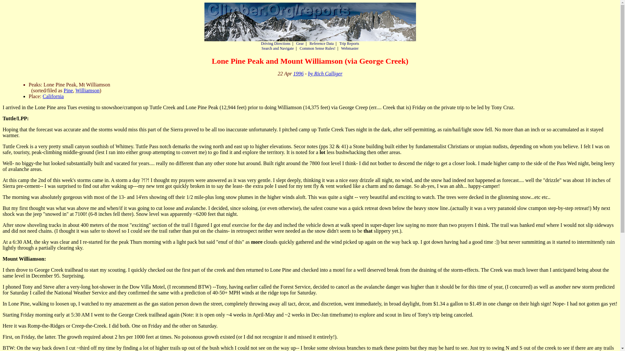  What do you see at coordinates (298, 73) in the screenshot?
I see `1996` at bounding box center [298, 73].